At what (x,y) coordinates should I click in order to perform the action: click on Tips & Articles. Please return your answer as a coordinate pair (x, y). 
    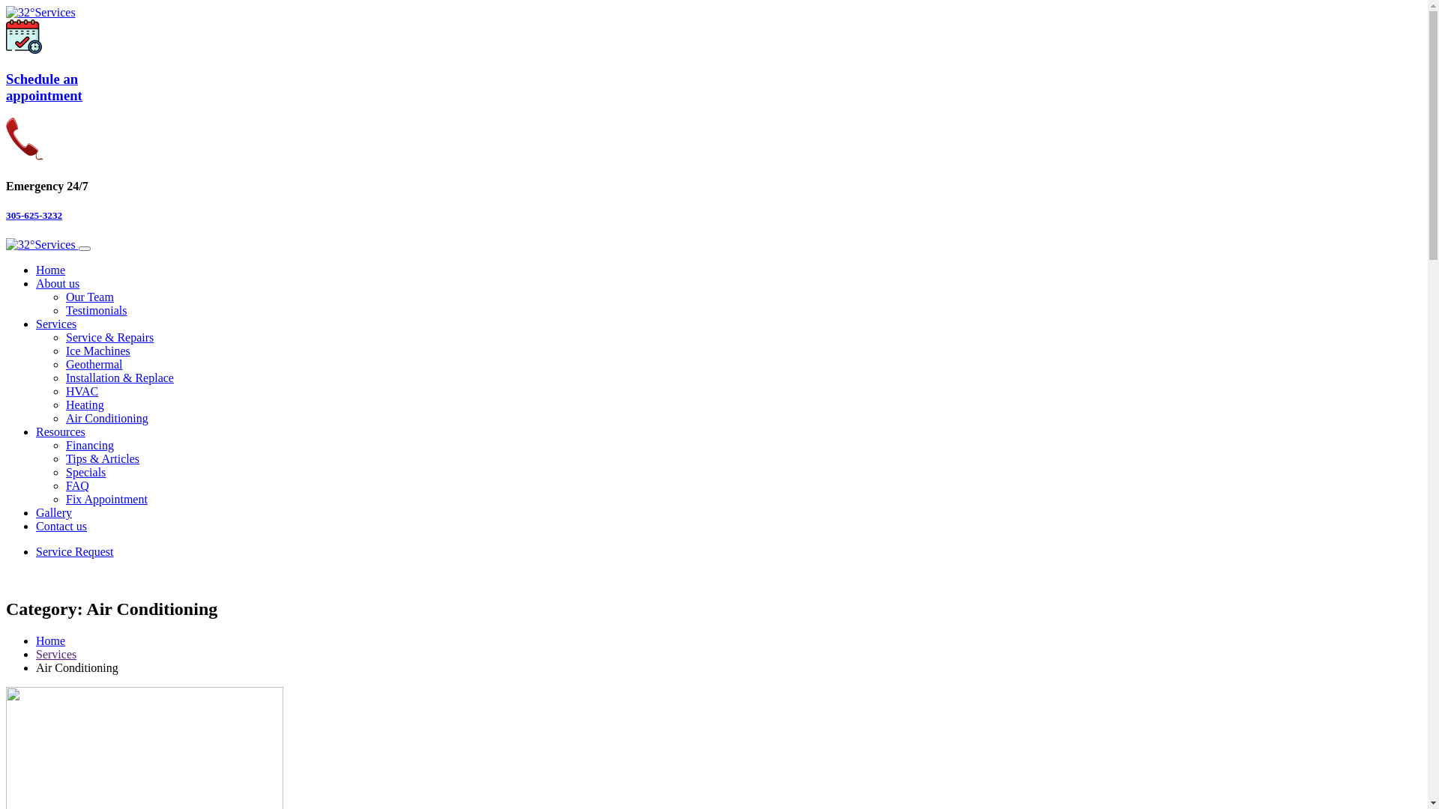
    Looking at the image, I should click on (103, 458).